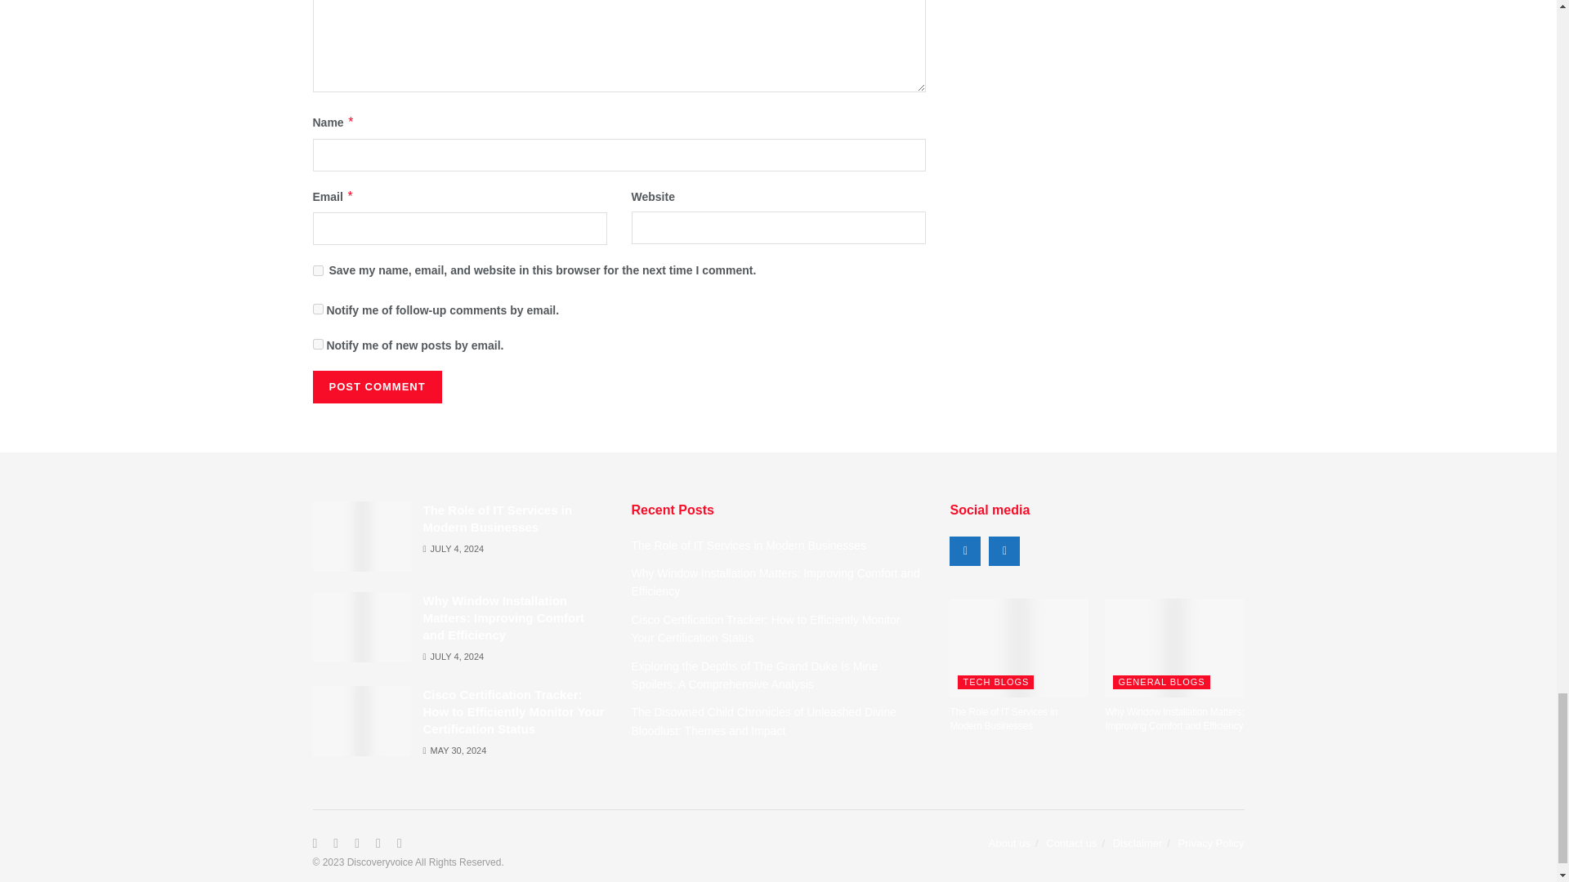  I want to click on yes, so click(317, 271).